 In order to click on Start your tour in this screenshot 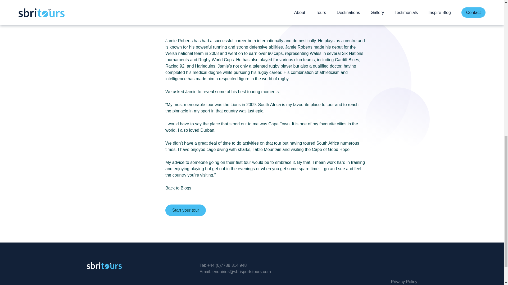, I will do `click(185, 210)`.